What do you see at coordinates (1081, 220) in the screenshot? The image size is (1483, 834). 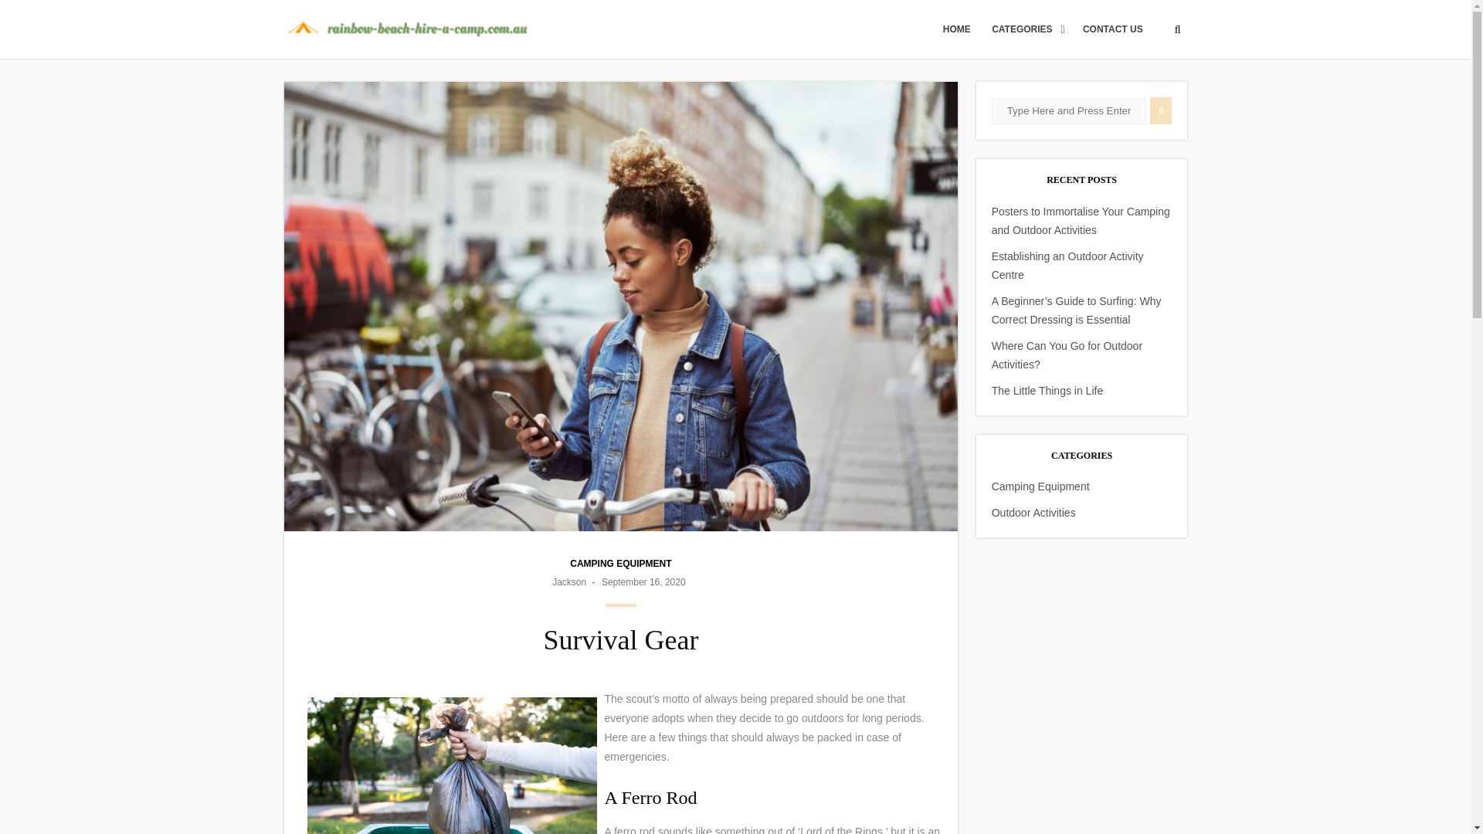 I see `Posters to Immortalise Your Camping and Outdoor Activities` at bounding box center [1081, 220].